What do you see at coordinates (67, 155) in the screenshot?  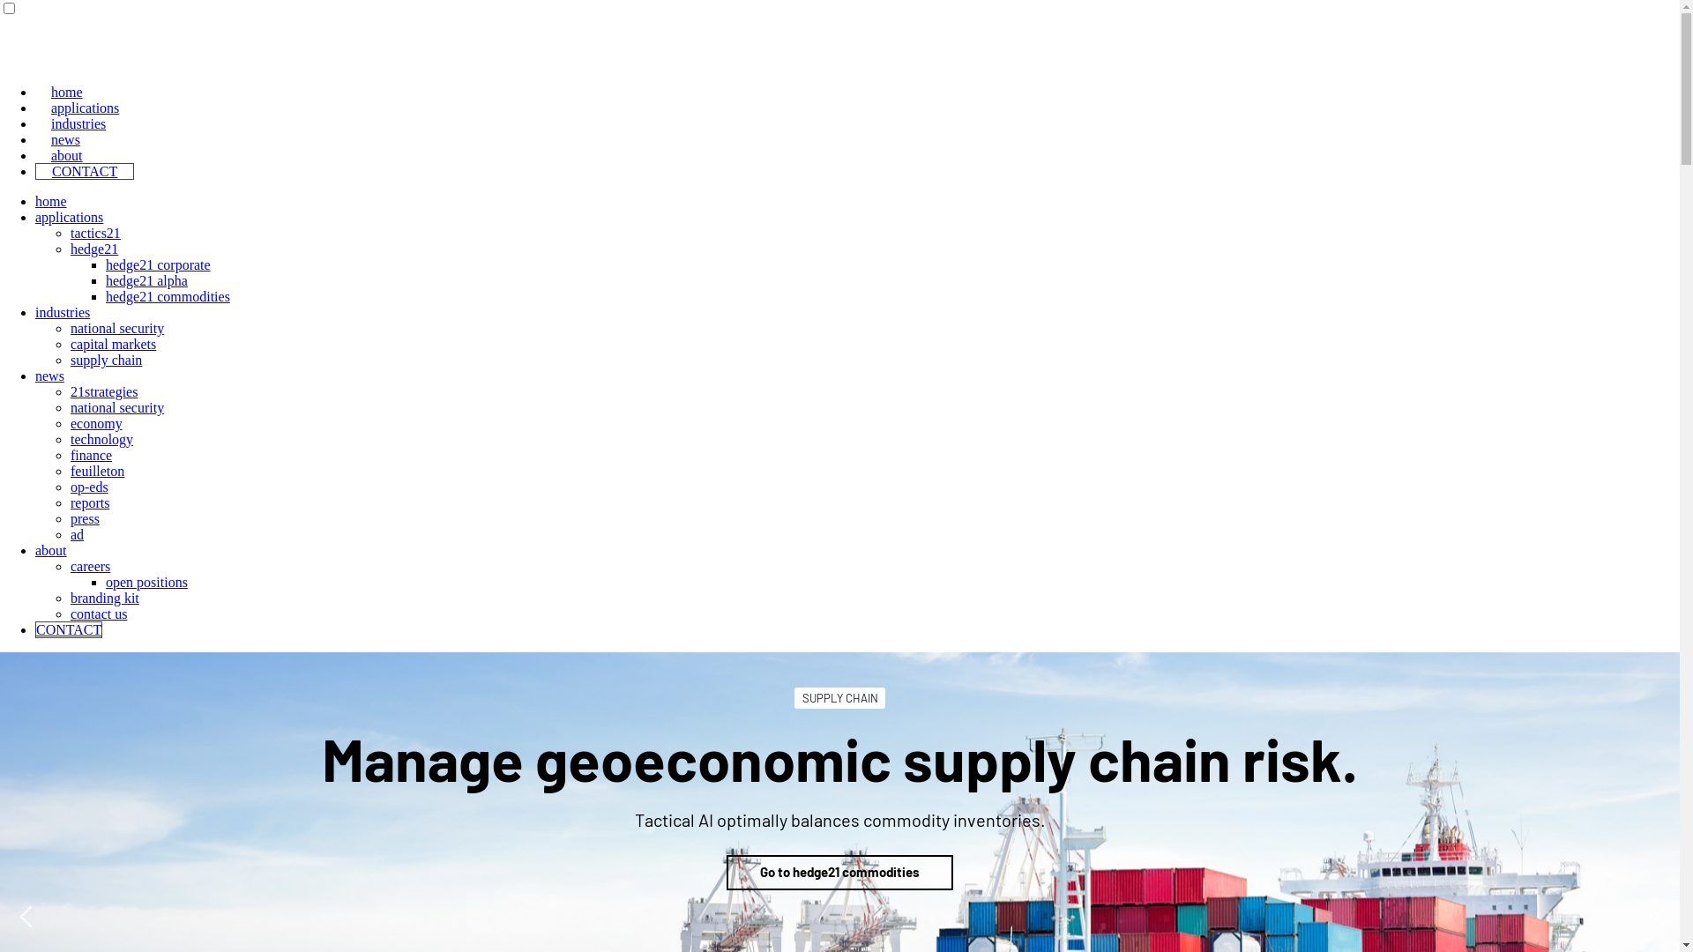 I see `about` at bounding box center [67, 155].